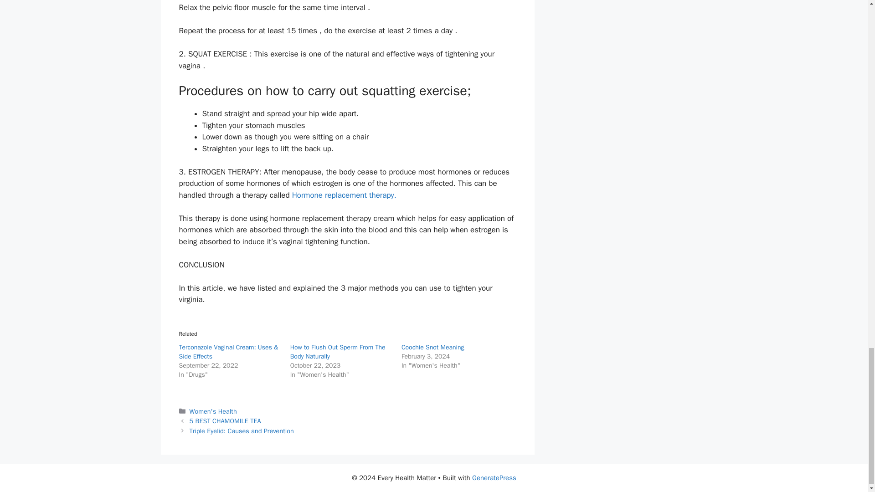  Describe the element at coordinates (344, 195) in the screenshot. I see `Hormone replacement therapy.` at that location.